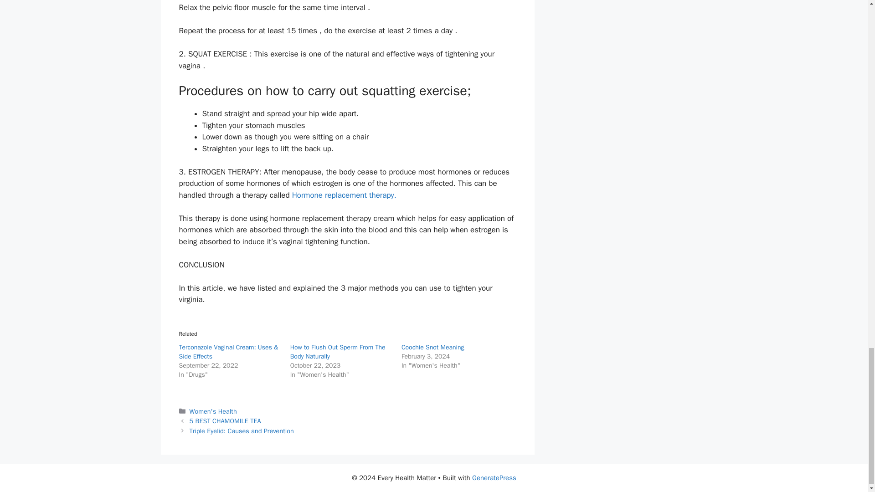  Describe the element at coordinates (344, 195) in the screenshot. I see `Hormone replacement therapy.` at that location.